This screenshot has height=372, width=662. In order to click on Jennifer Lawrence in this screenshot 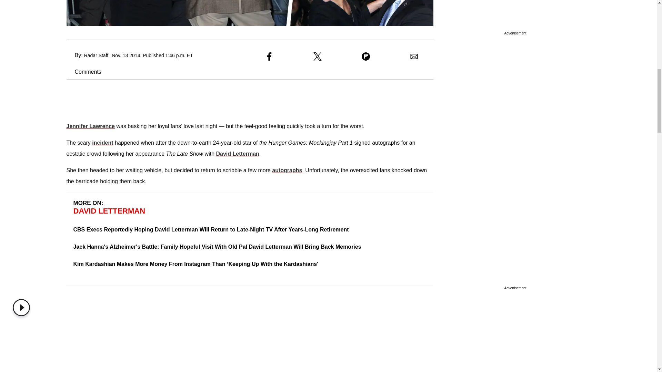, I will do `click(90, 126)`.